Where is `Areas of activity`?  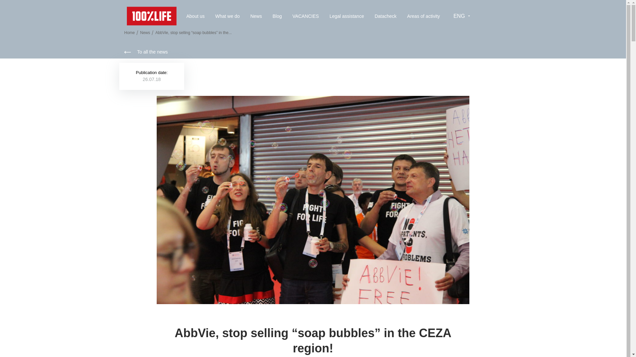
Areas of activity is located at coordinates (423, 16).